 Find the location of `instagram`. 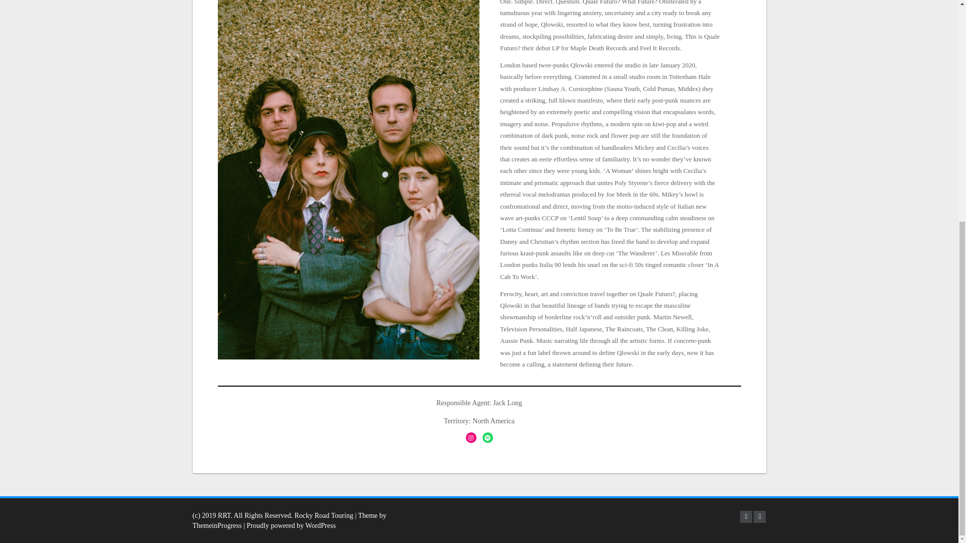

instagram is located at coordinates (746, 517).